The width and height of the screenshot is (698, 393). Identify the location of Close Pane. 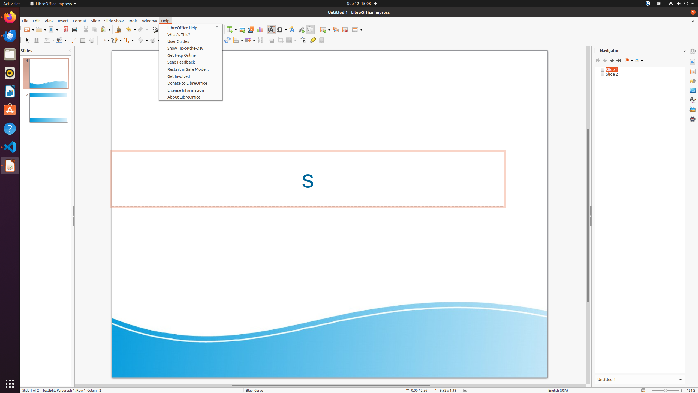
(70, 51).